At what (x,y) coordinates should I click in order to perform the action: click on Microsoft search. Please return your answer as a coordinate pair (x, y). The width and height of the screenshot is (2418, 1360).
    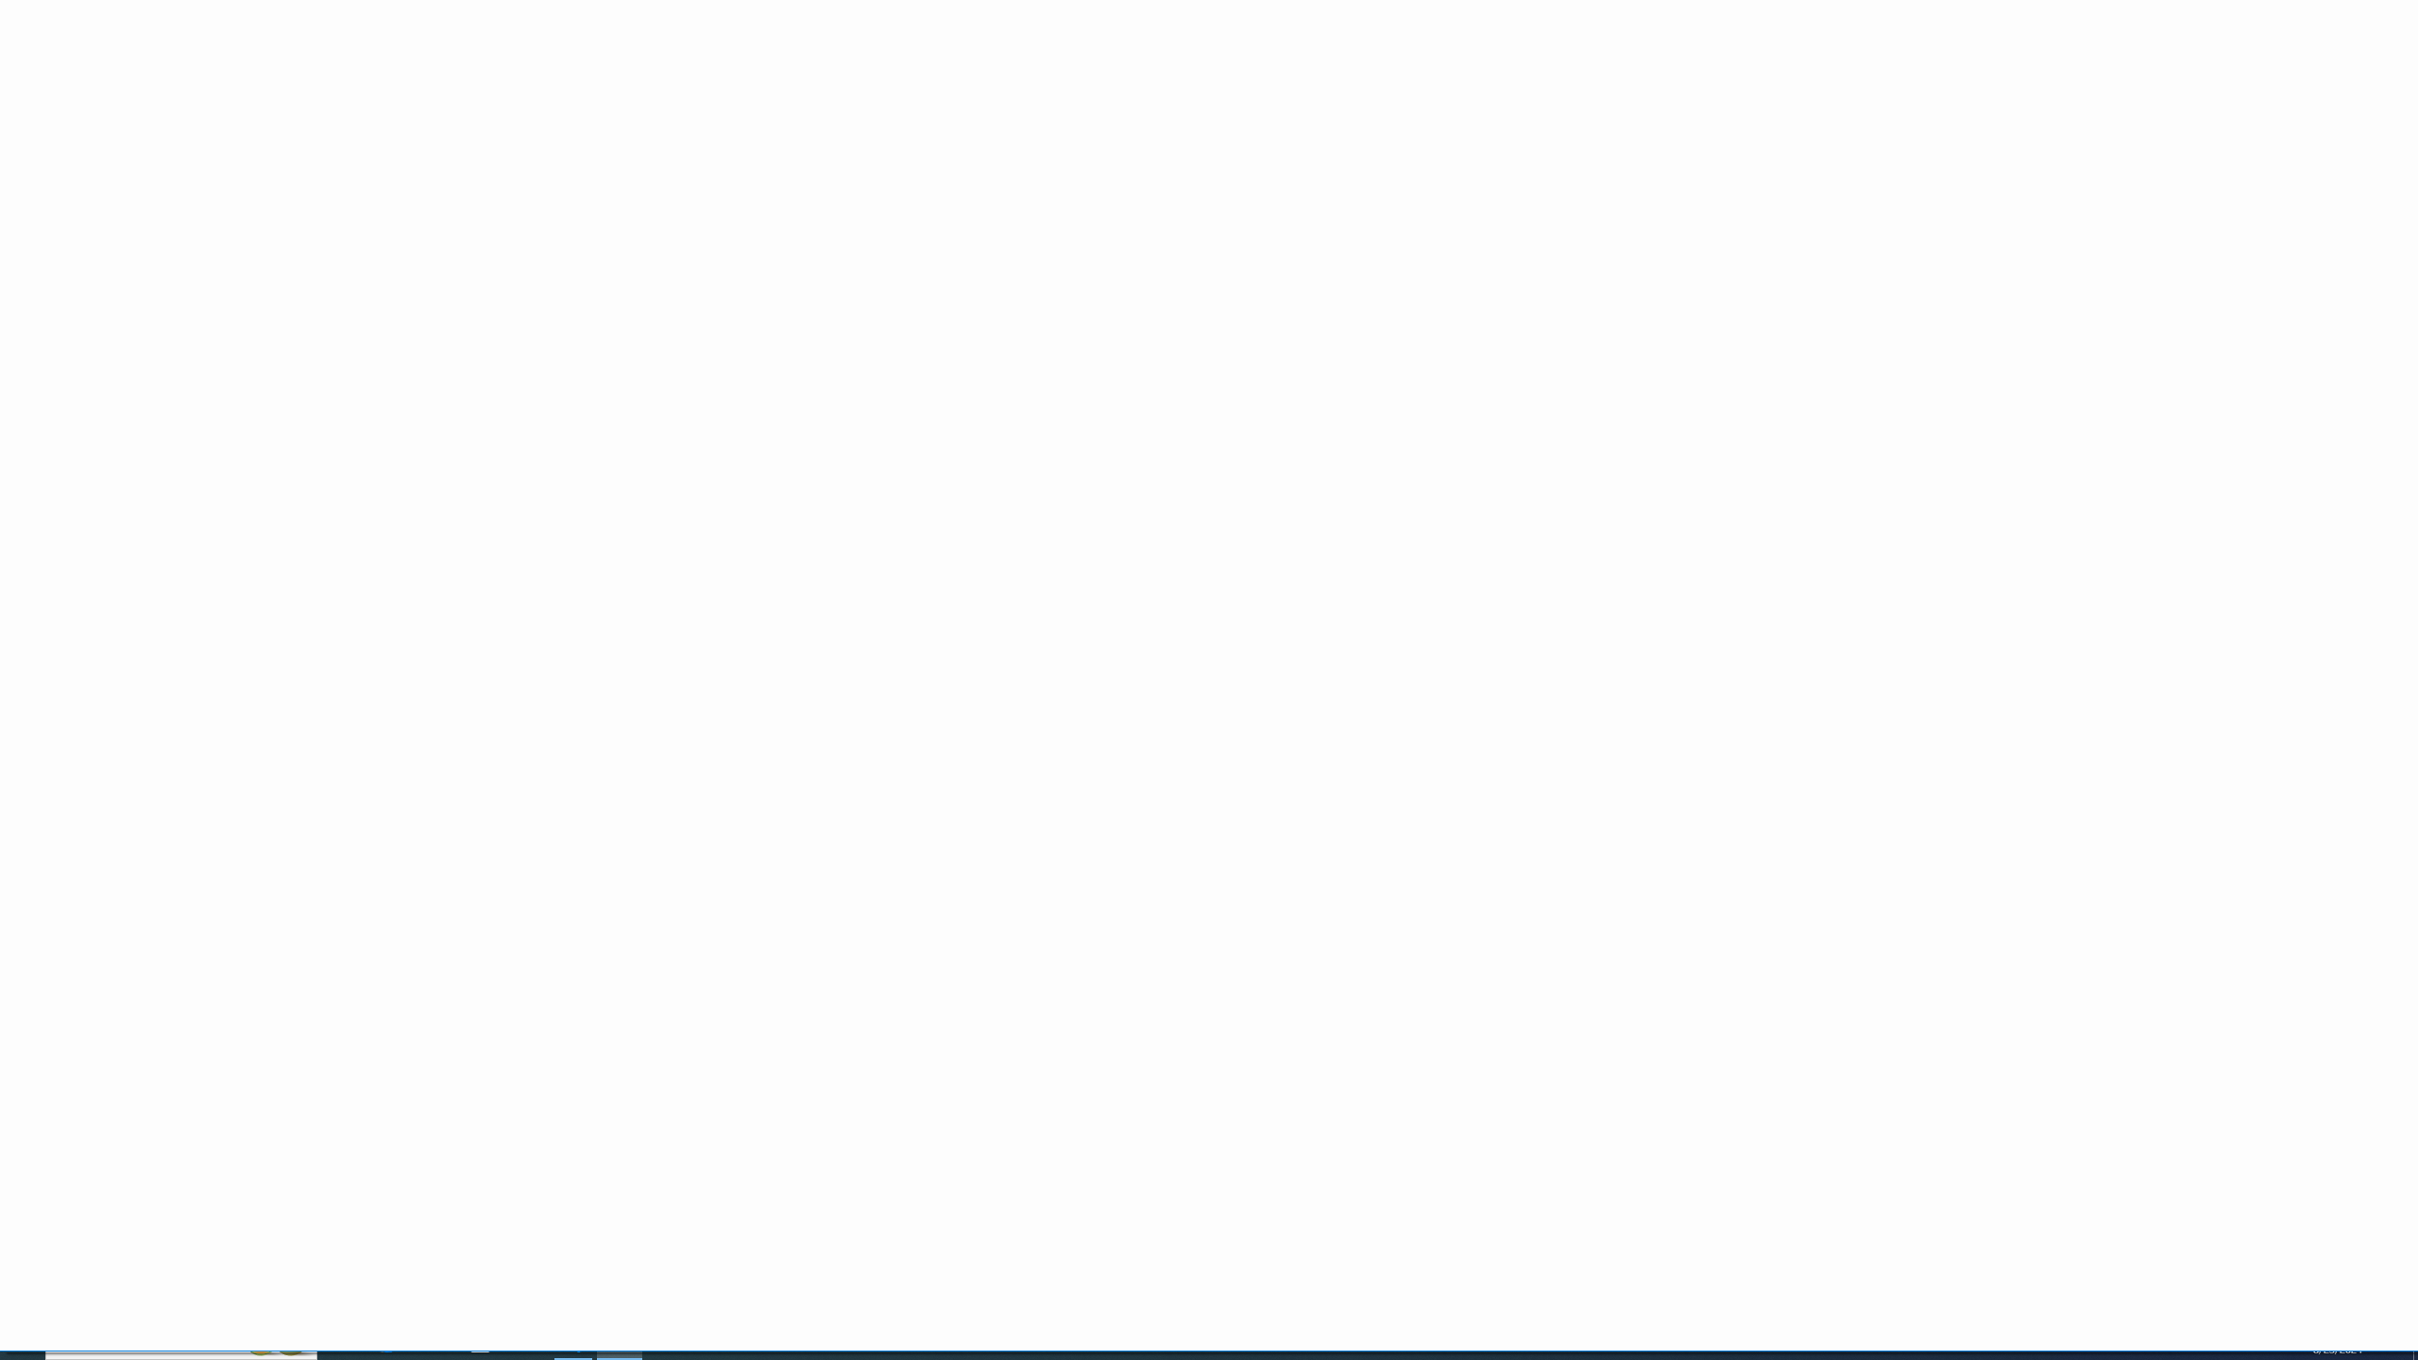
    Looking at the image, I should click on (1234, 15).